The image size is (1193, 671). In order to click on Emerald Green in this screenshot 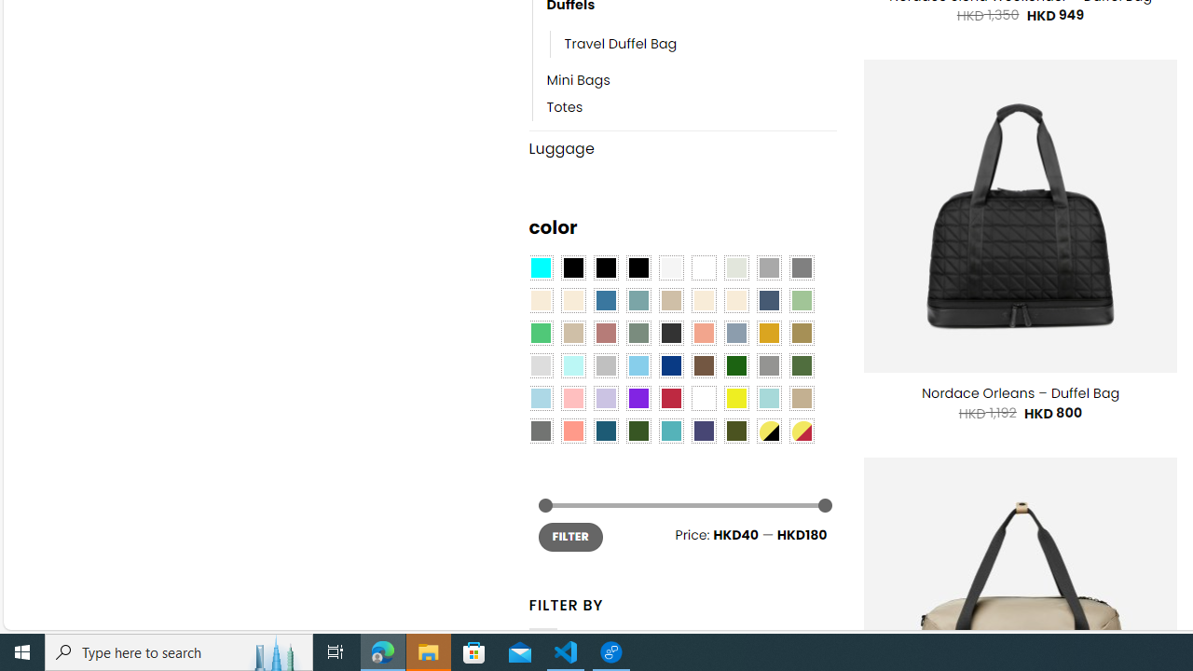, I will do `click(541, 333)`.